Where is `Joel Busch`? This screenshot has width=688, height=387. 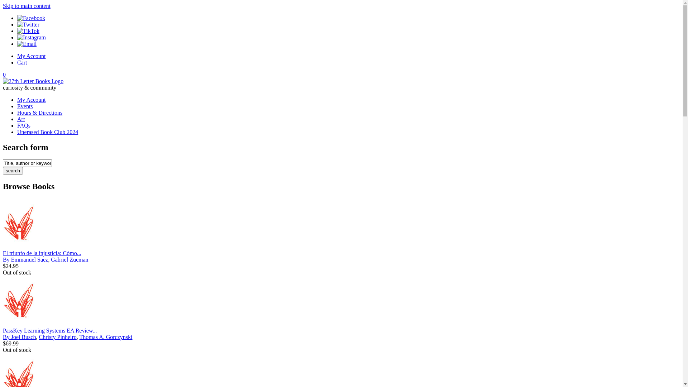
Joel Busch is located at coordinates (24, 337).